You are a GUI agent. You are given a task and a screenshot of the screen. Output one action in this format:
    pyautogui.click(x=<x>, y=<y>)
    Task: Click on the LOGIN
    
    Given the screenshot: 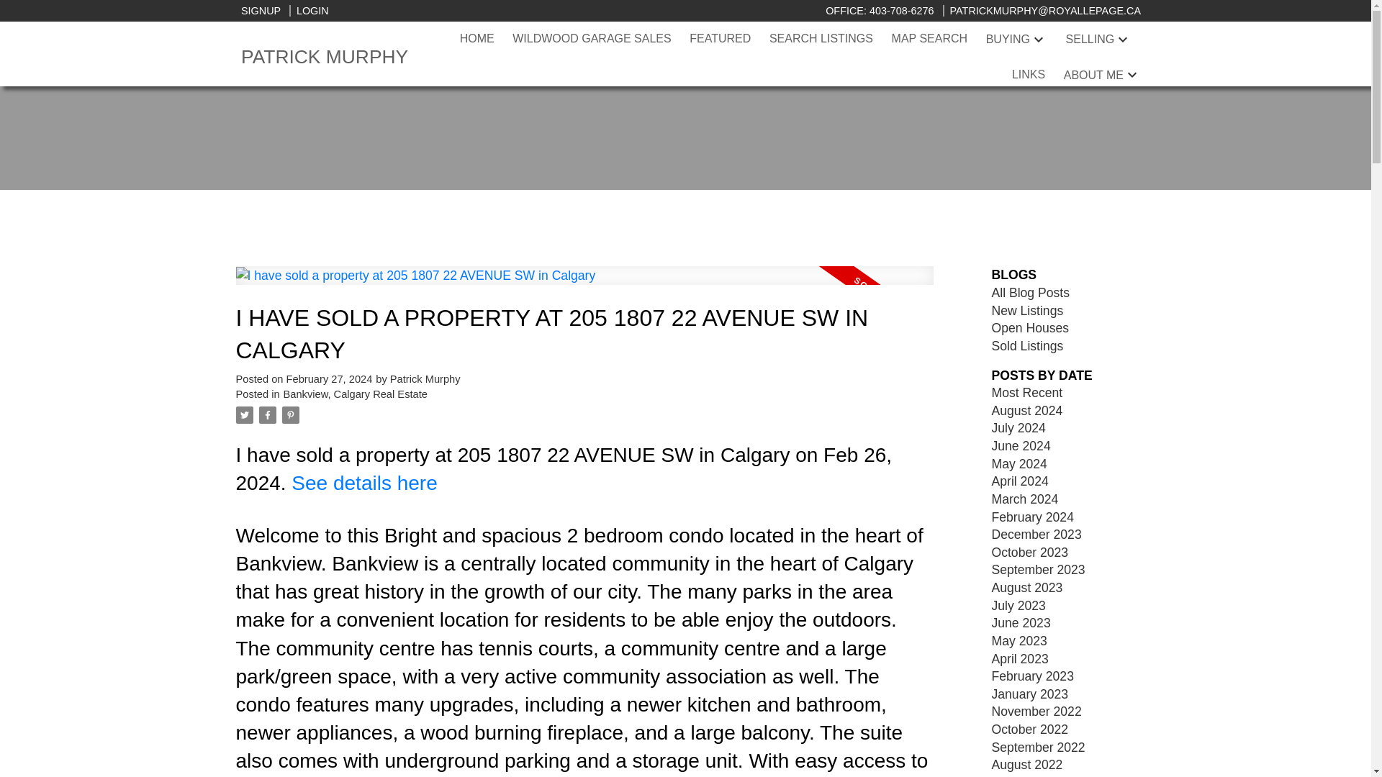 What is the action you would take?
    pyautogui.click(x=308, y=10)
    